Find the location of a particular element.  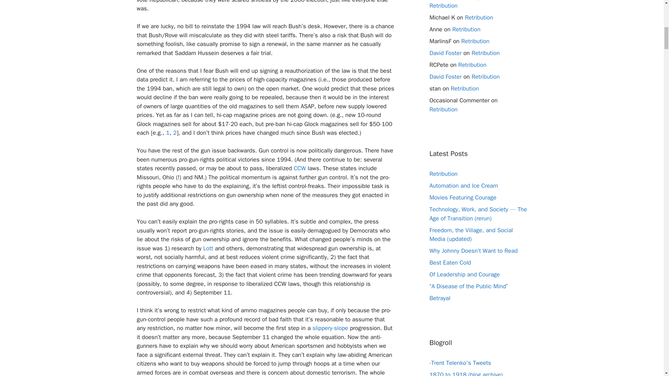

1 is located at coordinates (167, 133).